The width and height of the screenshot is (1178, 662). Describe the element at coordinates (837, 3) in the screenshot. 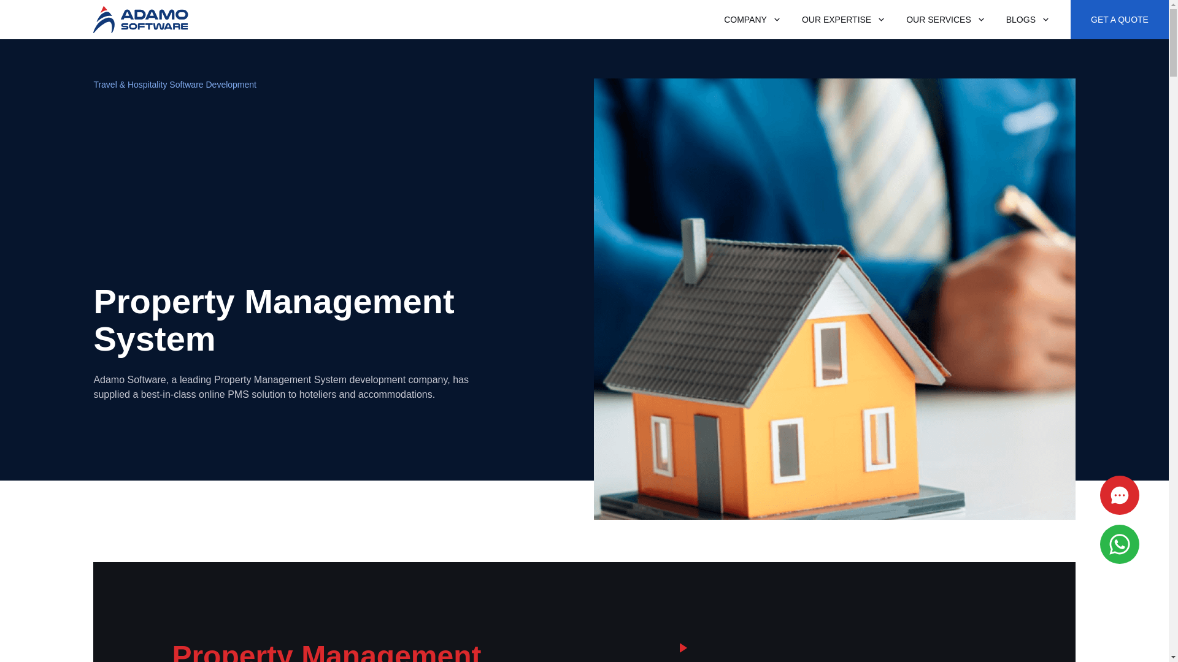

I see `OUR EXPERTISE` at that location.